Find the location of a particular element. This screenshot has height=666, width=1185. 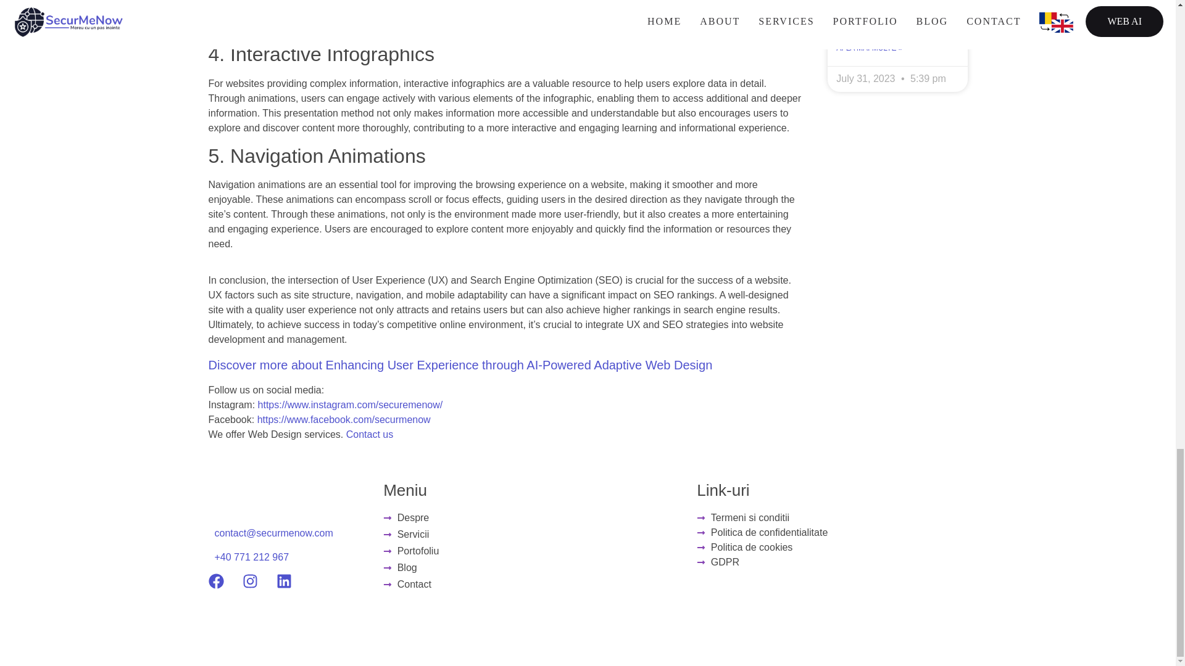

securmenow is located at coordinates (402, 419).